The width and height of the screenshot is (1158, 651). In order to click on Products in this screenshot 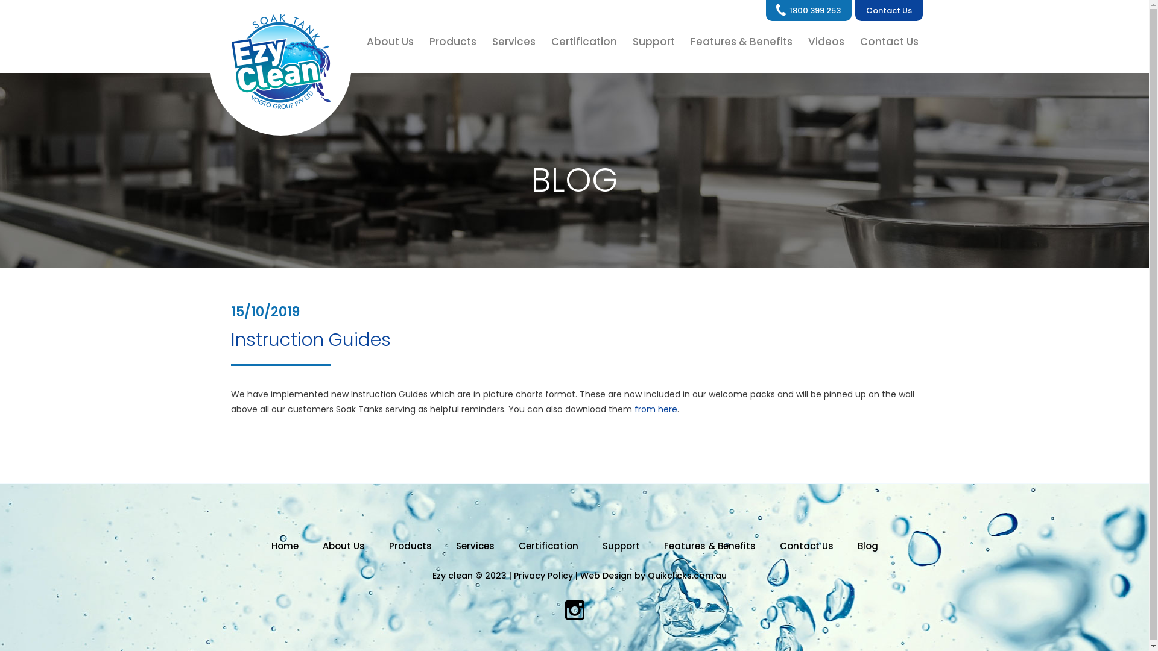, I will do `click(452, 42)`.